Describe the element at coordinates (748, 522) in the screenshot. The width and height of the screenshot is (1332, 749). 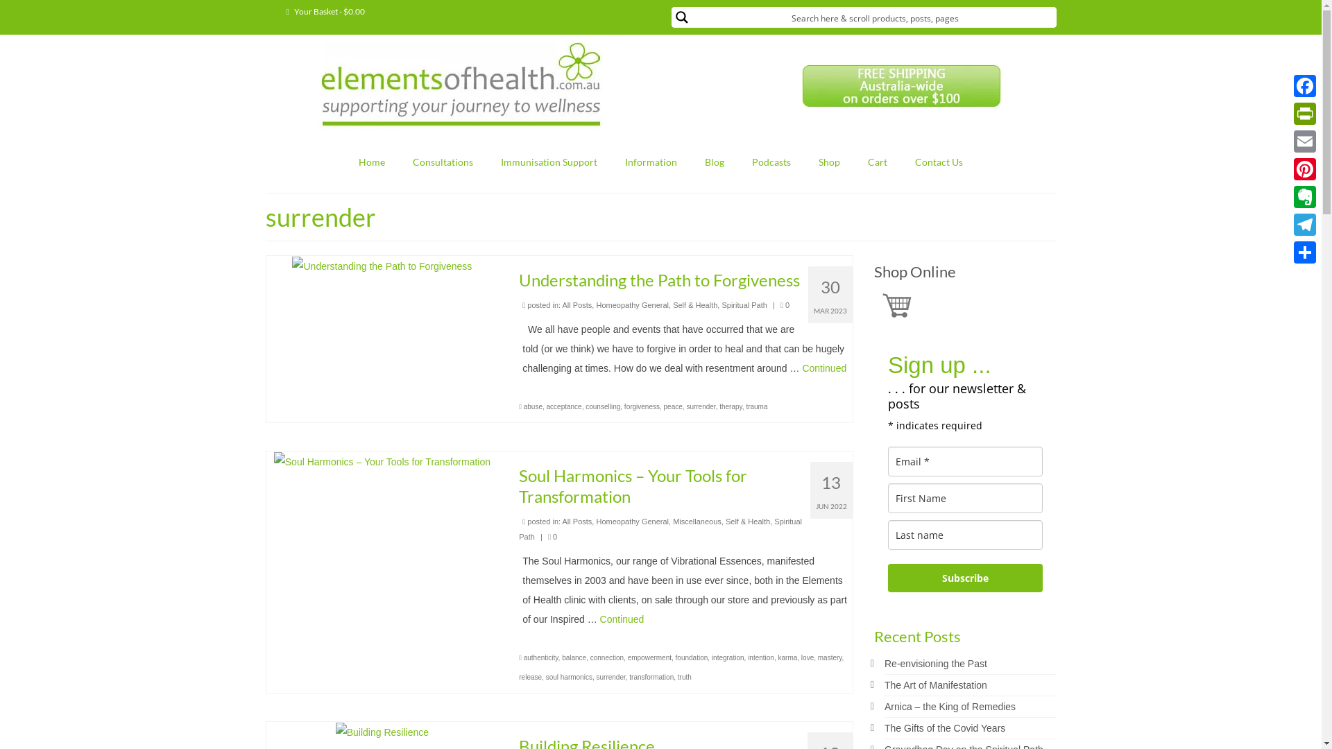
I see `Self & Health` at that location.